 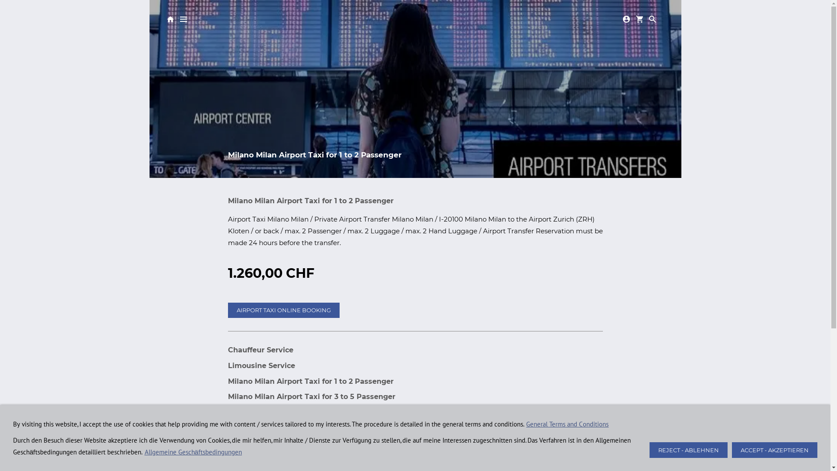 What do you see at coordinates (311, 397) in the screenshot?
I see `Milano Milan Airport Taxi for 3 to 5 Passenger` at bounding box center [311, 397].